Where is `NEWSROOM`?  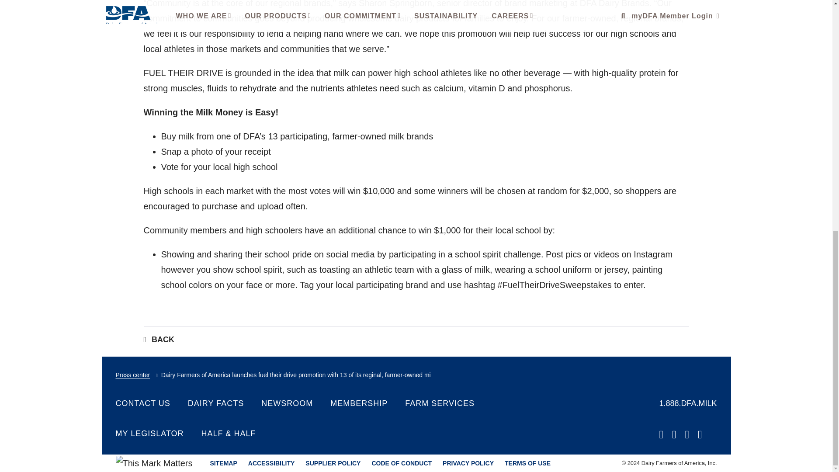
NEWSROOM is located at coordinates (287, 403).